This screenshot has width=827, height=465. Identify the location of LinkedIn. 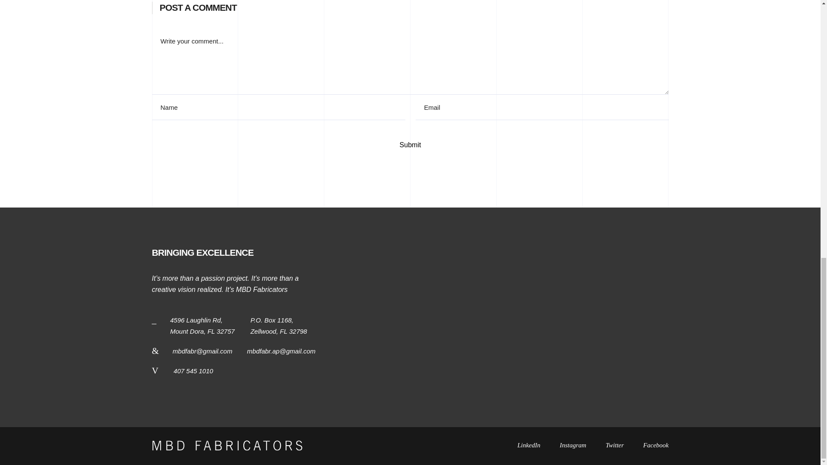
(538, 445).